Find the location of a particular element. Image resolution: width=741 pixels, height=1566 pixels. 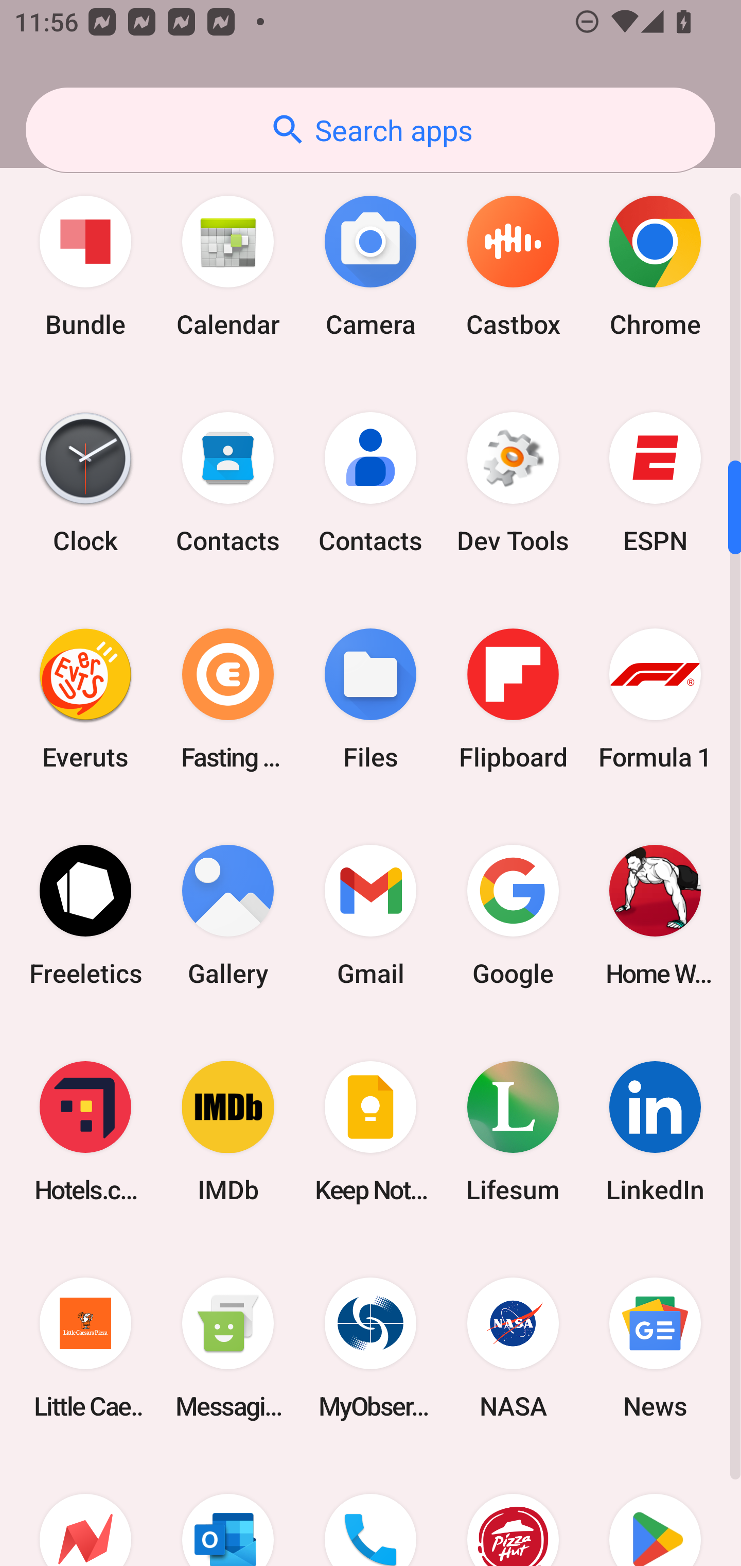

NASA is located at coordinates (513, 1348).